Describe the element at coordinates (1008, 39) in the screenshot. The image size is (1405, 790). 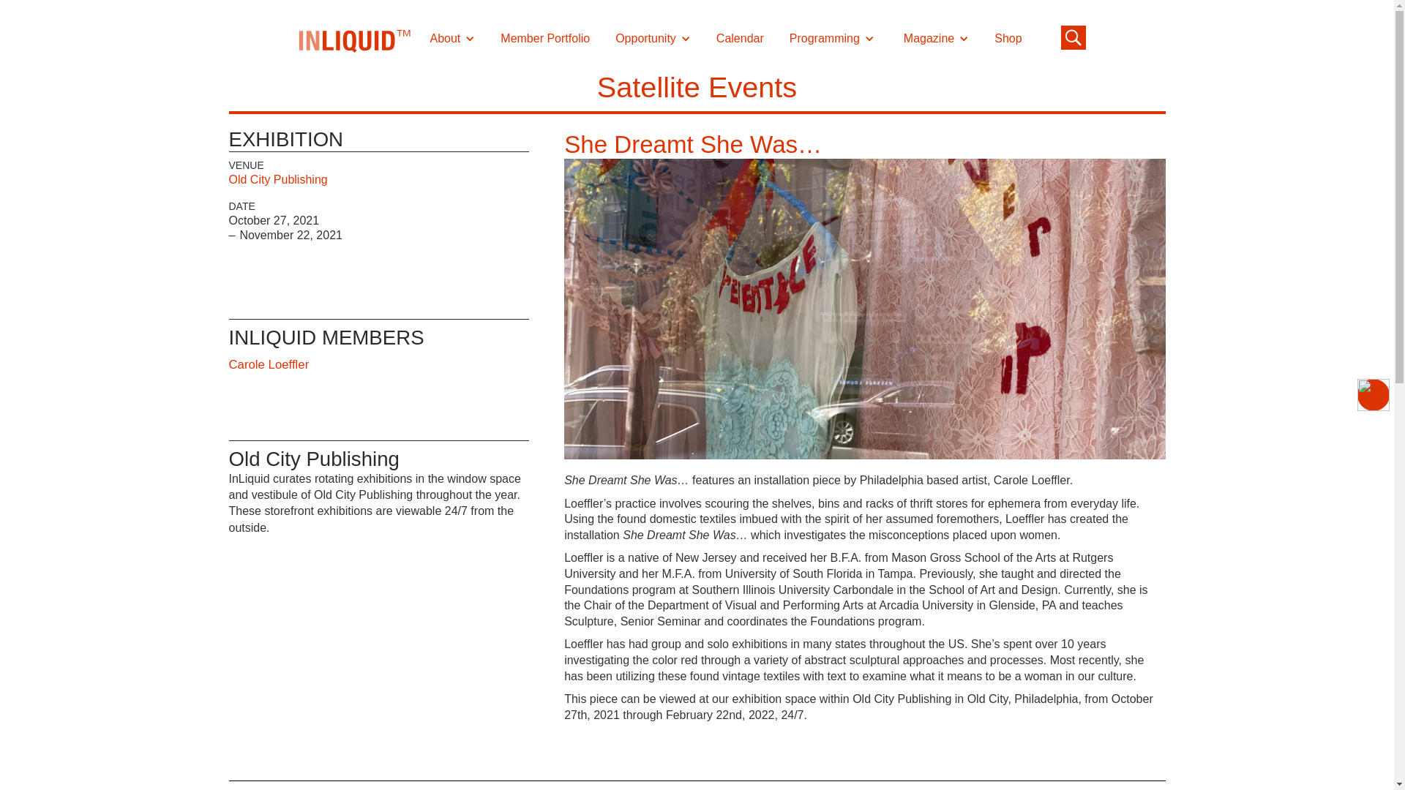
I see `Shop` at that location.